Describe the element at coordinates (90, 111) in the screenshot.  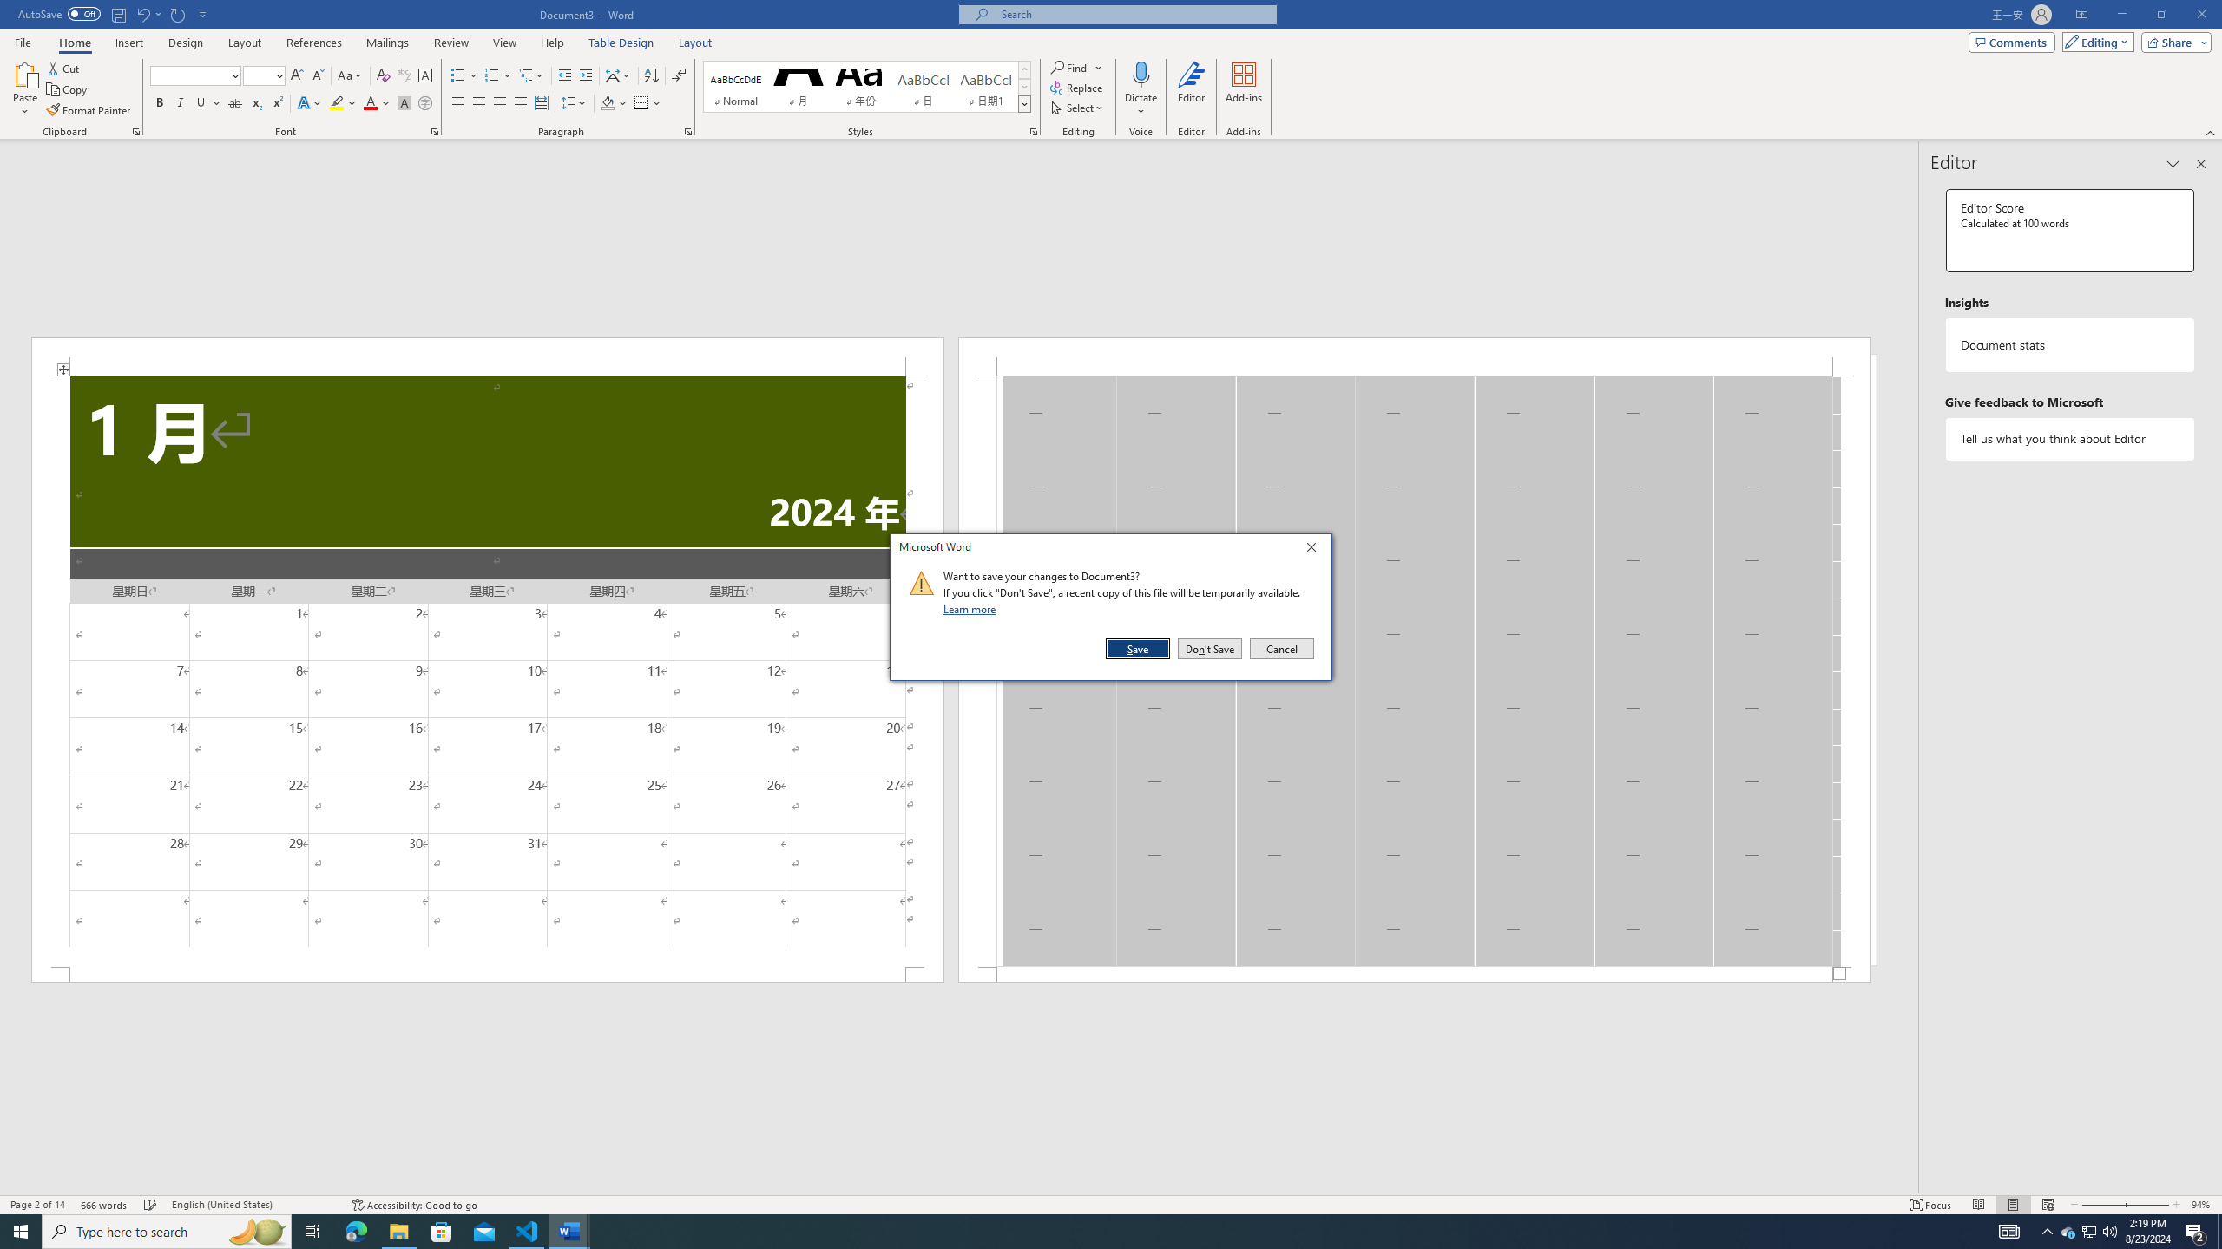
I see `Format Painter` at that location.